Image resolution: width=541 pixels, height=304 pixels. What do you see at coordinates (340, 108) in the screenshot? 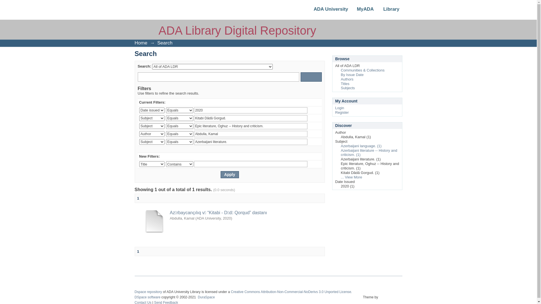
I see `Login` at bounding box center [340, 108].